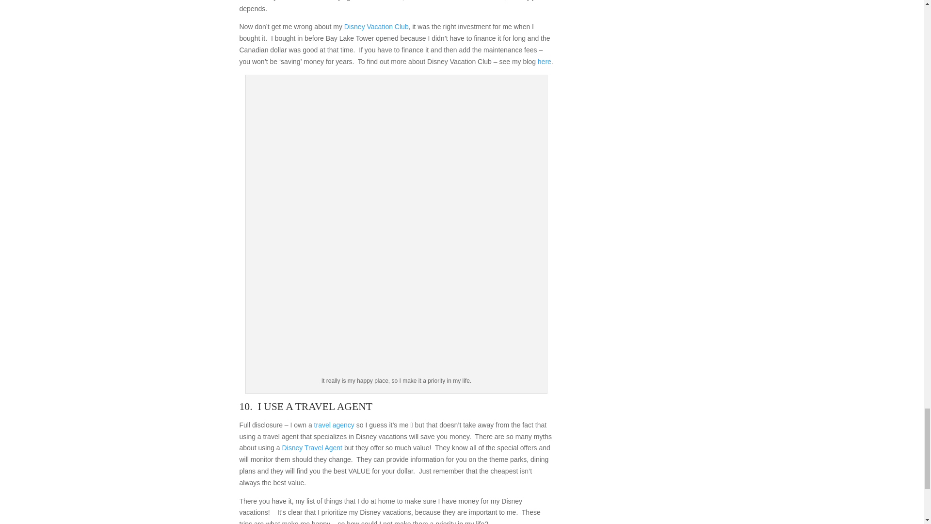 The width and height of the screenshot is (931, 524). I want to click on travel agency, so click(335, 425).